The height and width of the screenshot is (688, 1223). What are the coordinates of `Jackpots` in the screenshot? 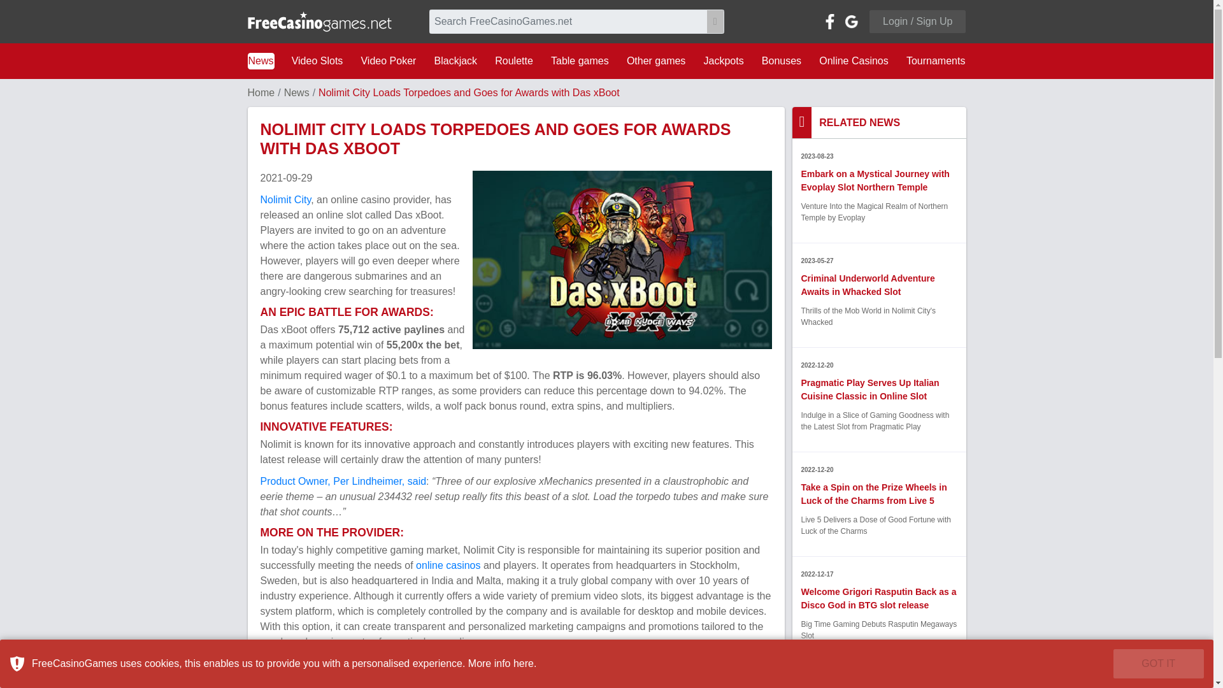 It's located at (724, 61).